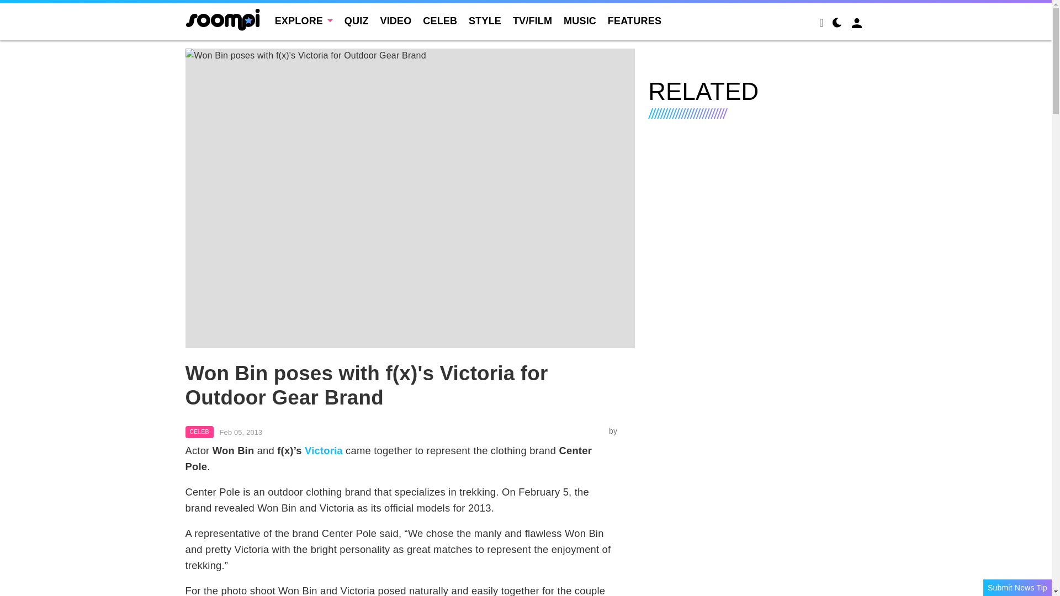 The width and height of the screenshot is (1060, 596). What do you see at coordinates (304, 21) in the screenshot?
I see `EXPLORE` at bounding box center [304, 21].